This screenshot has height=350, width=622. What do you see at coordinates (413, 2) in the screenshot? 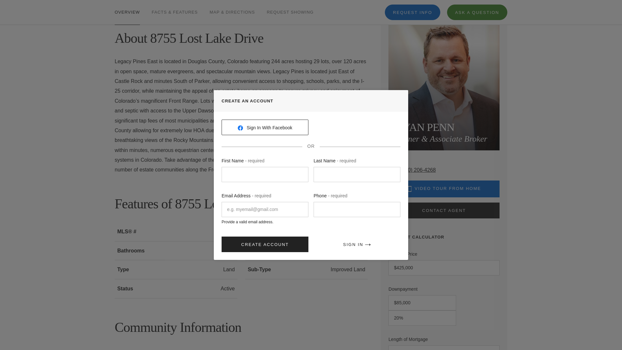
I see `REQUEST INFO` at bounding box center [413, 2].